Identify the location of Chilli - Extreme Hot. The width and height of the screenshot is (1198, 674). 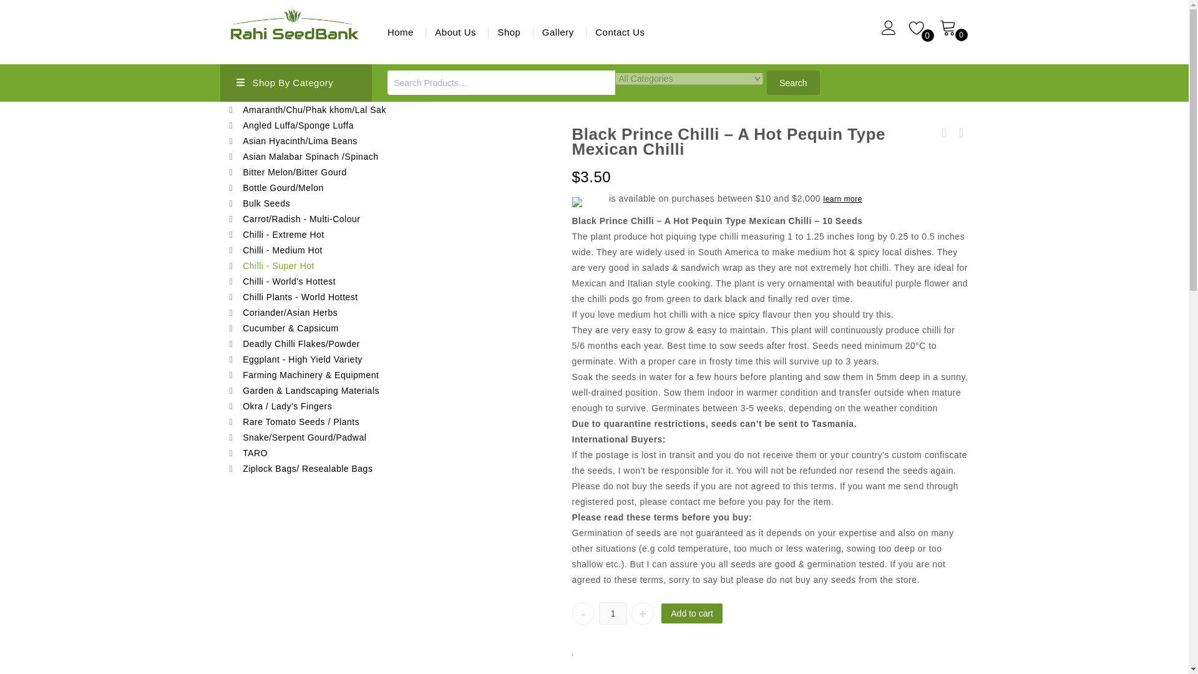
(328, 235).